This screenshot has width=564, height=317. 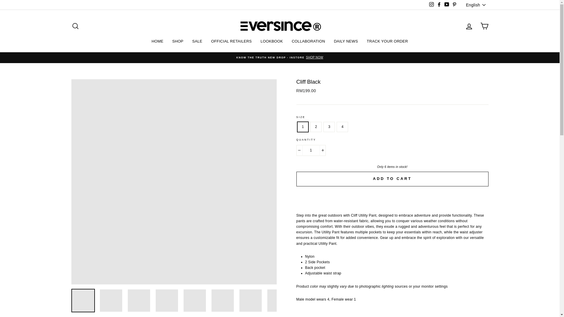 What do you see at coordinates (431, 5) in the screenshot?
I see `Instagram` at bounding box center [431, 5].